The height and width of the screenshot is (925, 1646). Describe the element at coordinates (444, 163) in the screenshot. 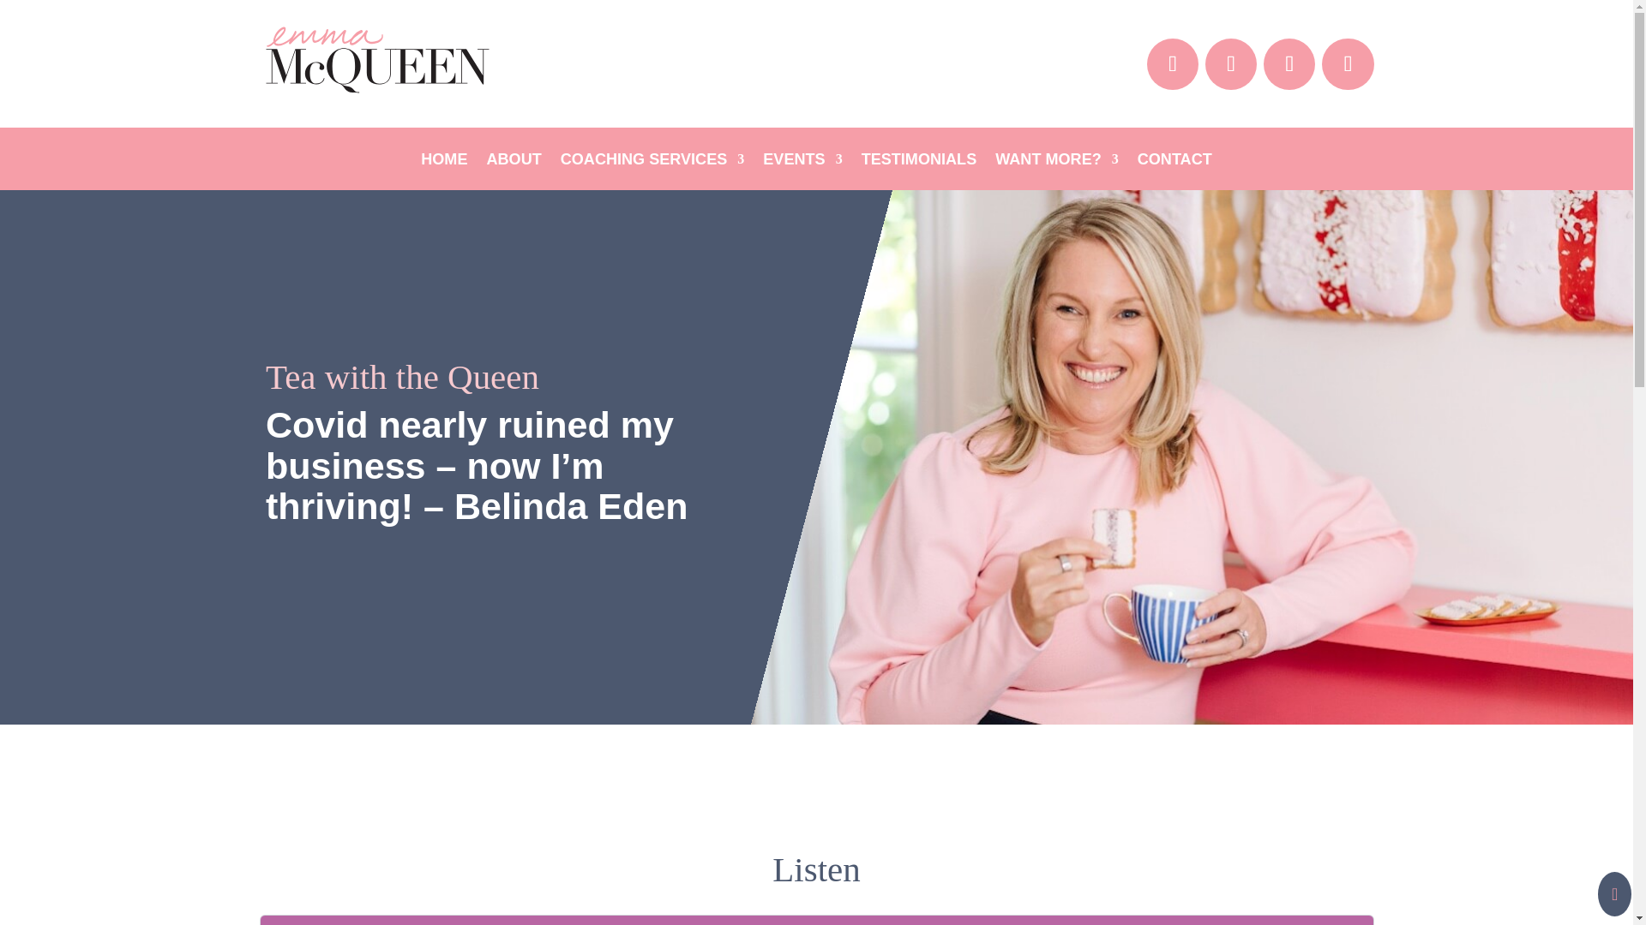

I see `HOME` at that location.